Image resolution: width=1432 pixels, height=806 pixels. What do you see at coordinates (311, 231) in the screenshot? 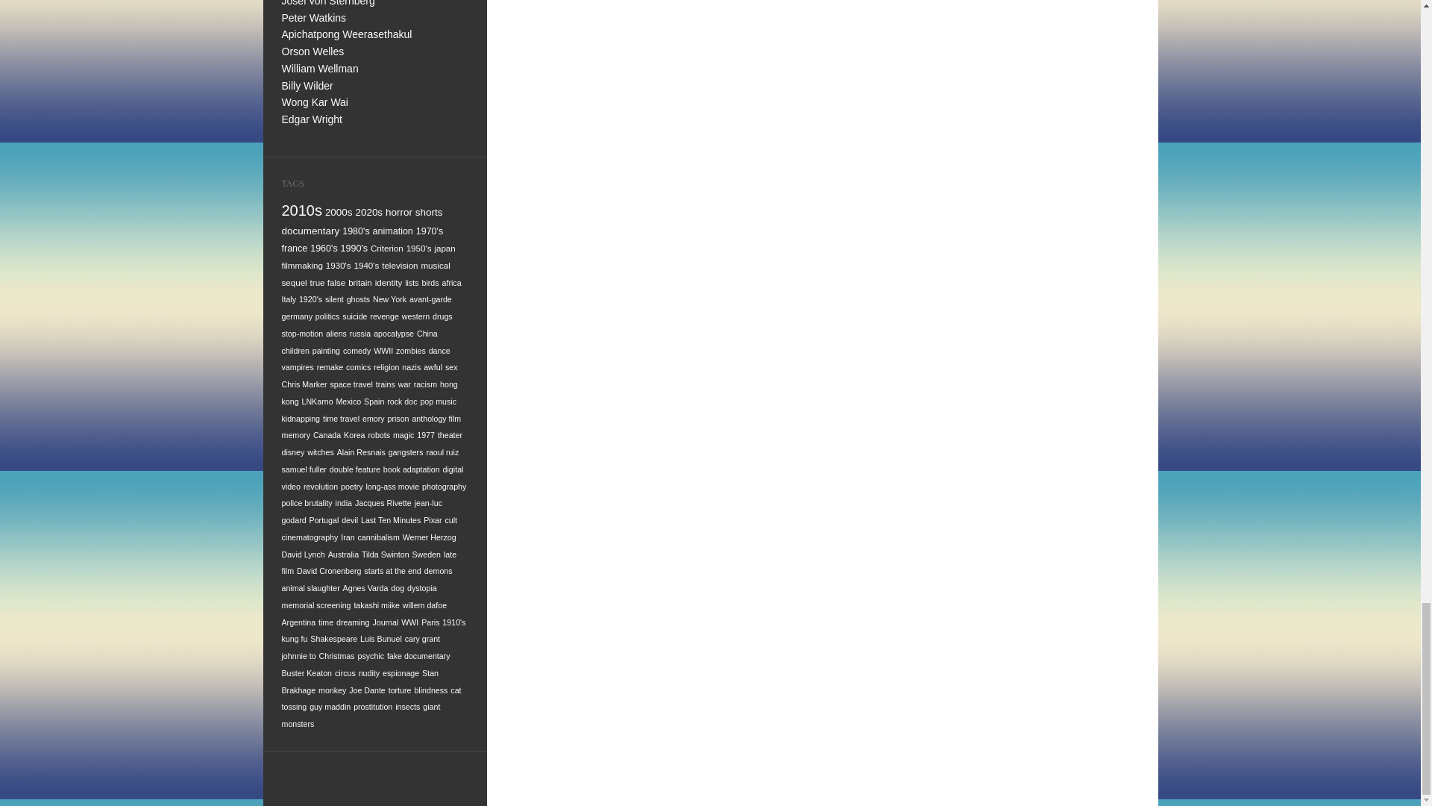
I see `319 topics` at bounding box center [311, 231].